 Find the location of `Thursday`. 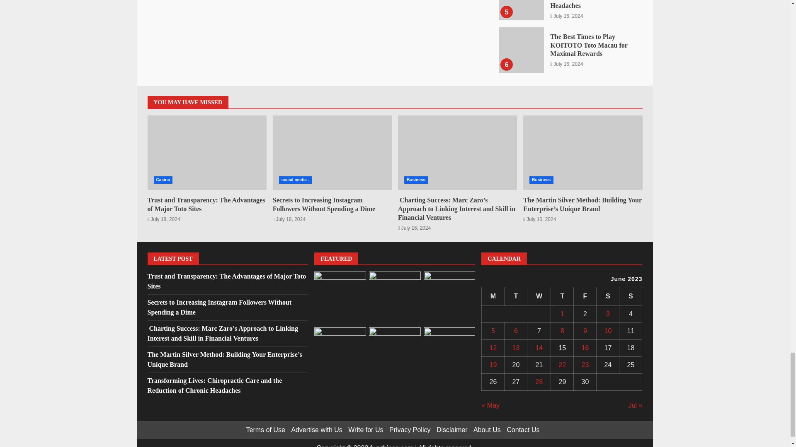

Thursday is located at coordinates (562, 296).